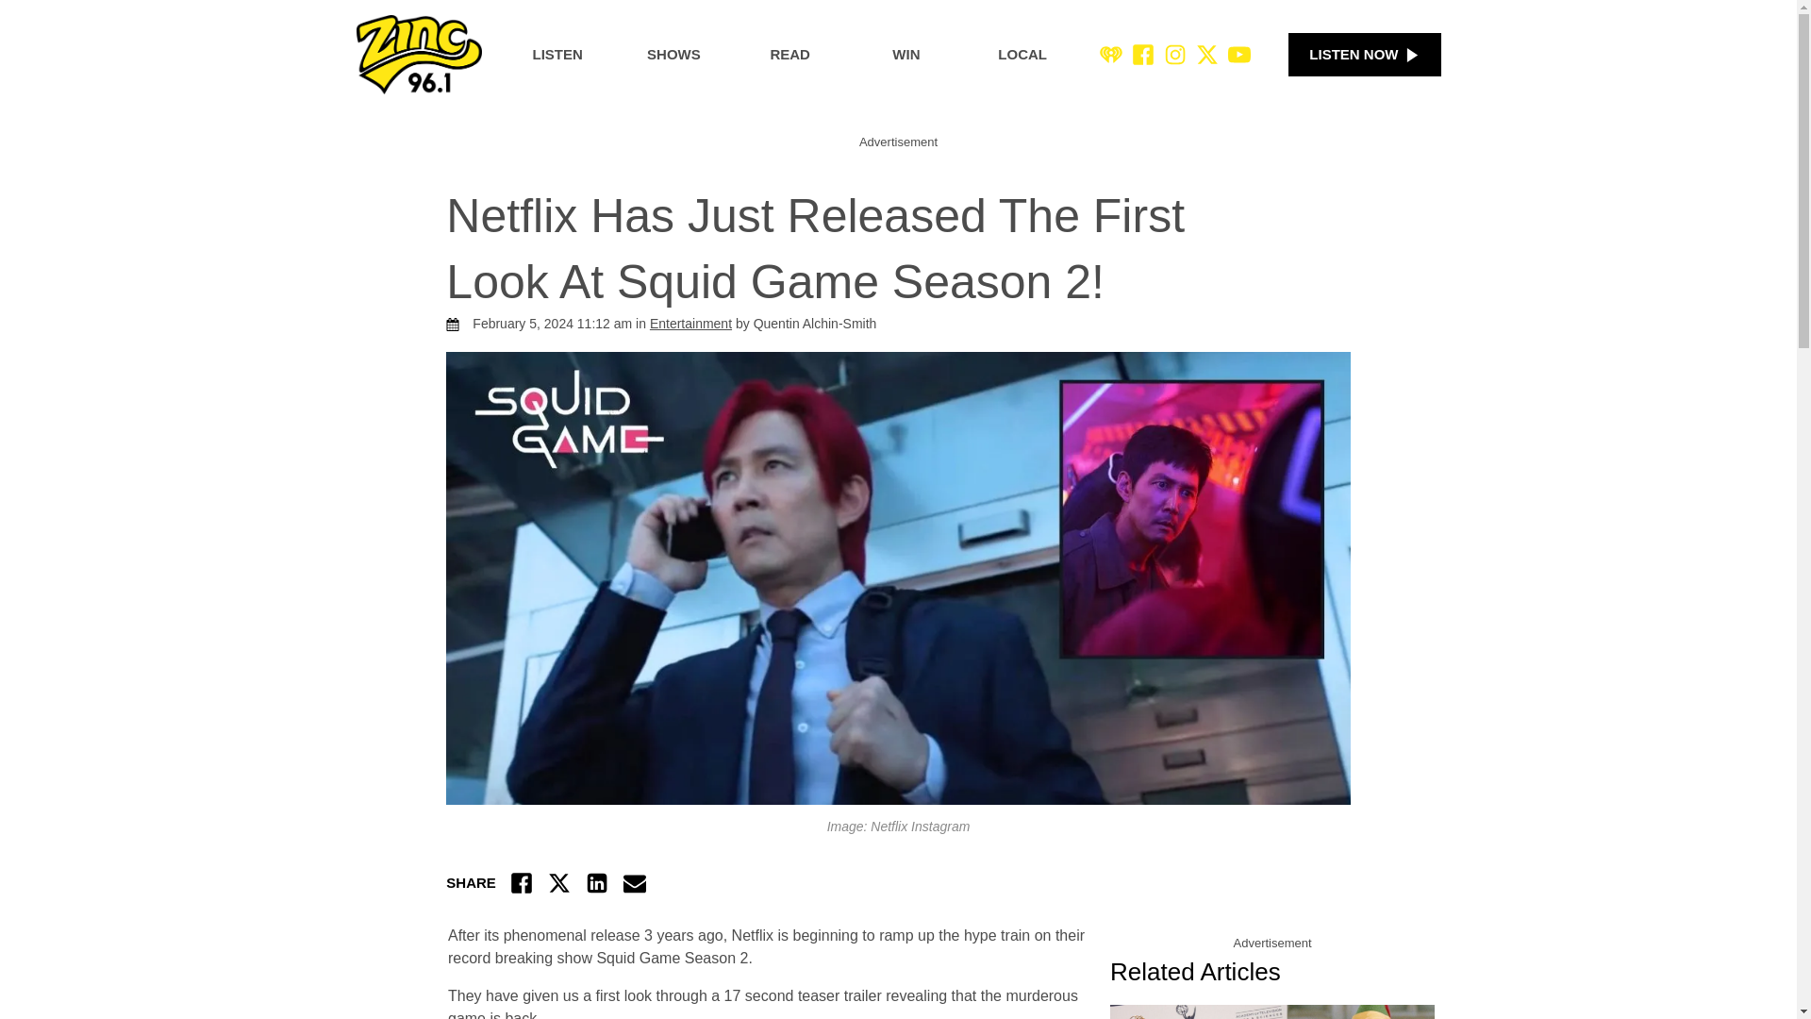 This screenshot has height=1019, width=1811. I want to click on iHeart, so click(1111, 55).